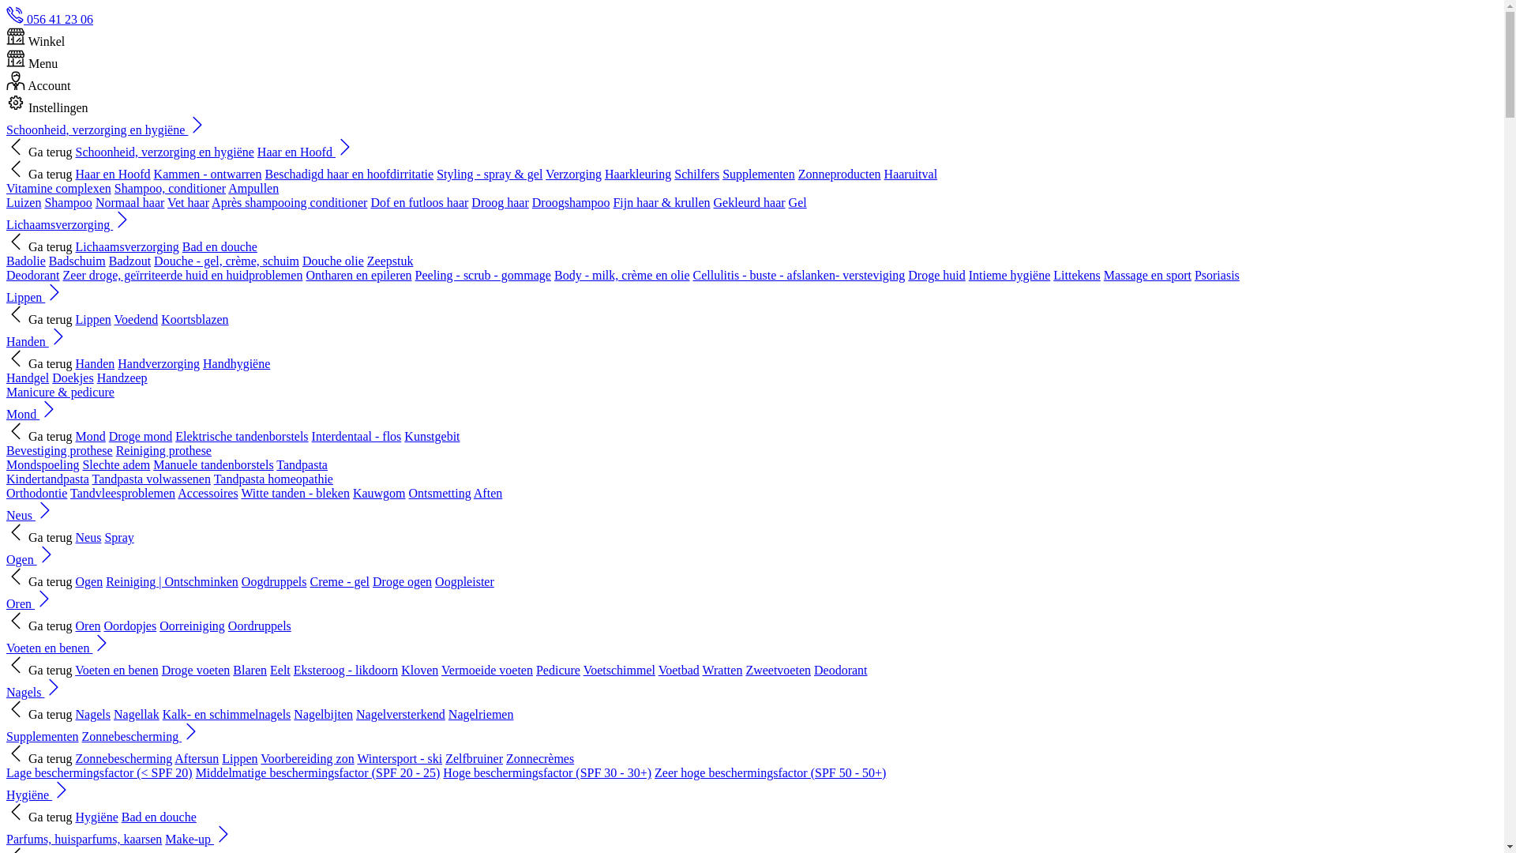 Image resolution: width=1516 pixels, height=853 pixels. Describe the element at coordinates (39, 626) in the screenshot. I see `Ga terug` at that location.